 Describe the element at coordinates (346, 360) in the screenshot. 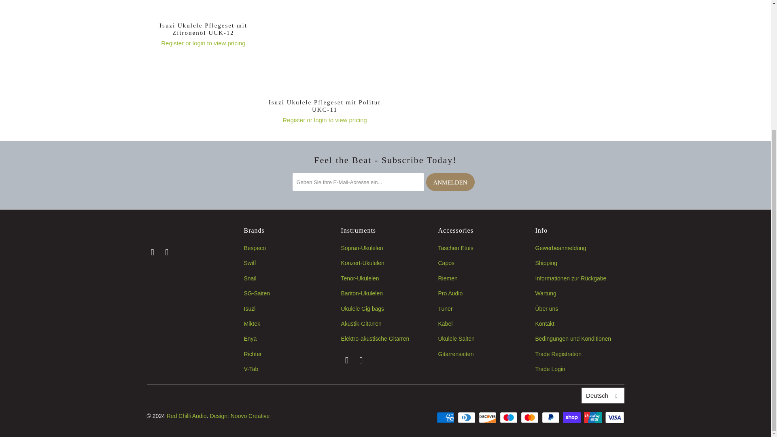

I see `Red Chilli Audio  on Facebook` at that location.